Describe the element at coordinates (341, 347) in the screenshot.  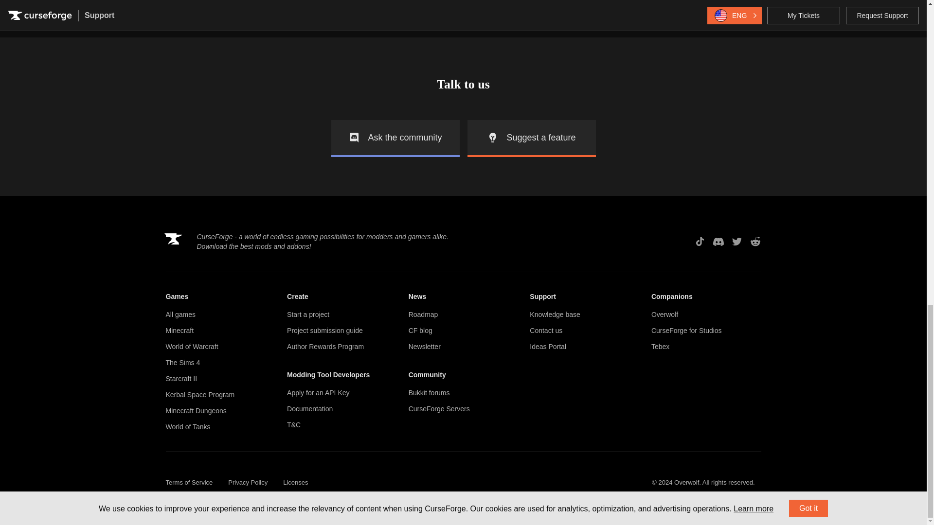
I see `Author Rewards Program` at that location.